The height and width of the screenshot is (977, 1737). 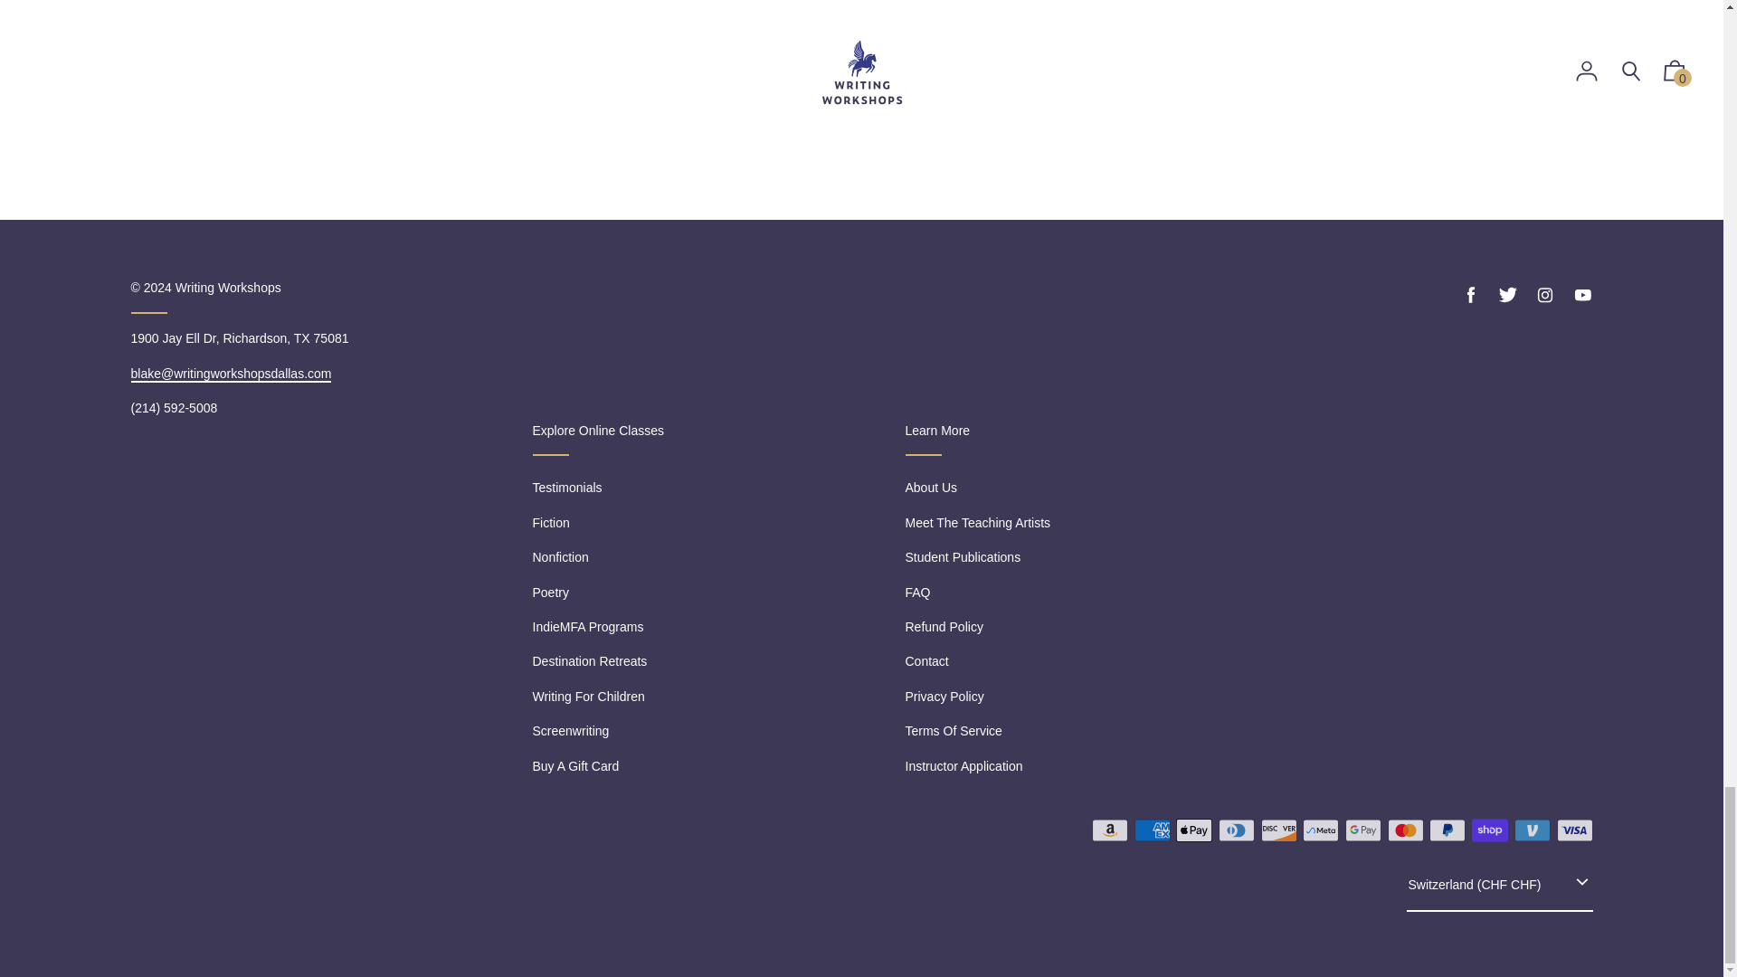 I want to click on Amazon, so click(x=1109, y=830).